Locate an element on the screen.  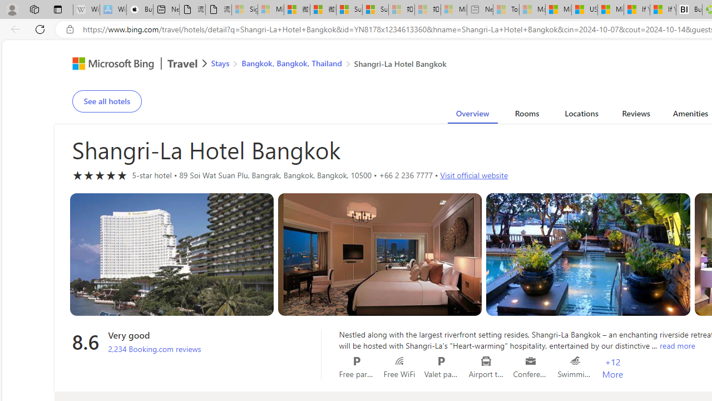
Bangkok, Bangkok, Thailand is located at coordinates (291, 62).